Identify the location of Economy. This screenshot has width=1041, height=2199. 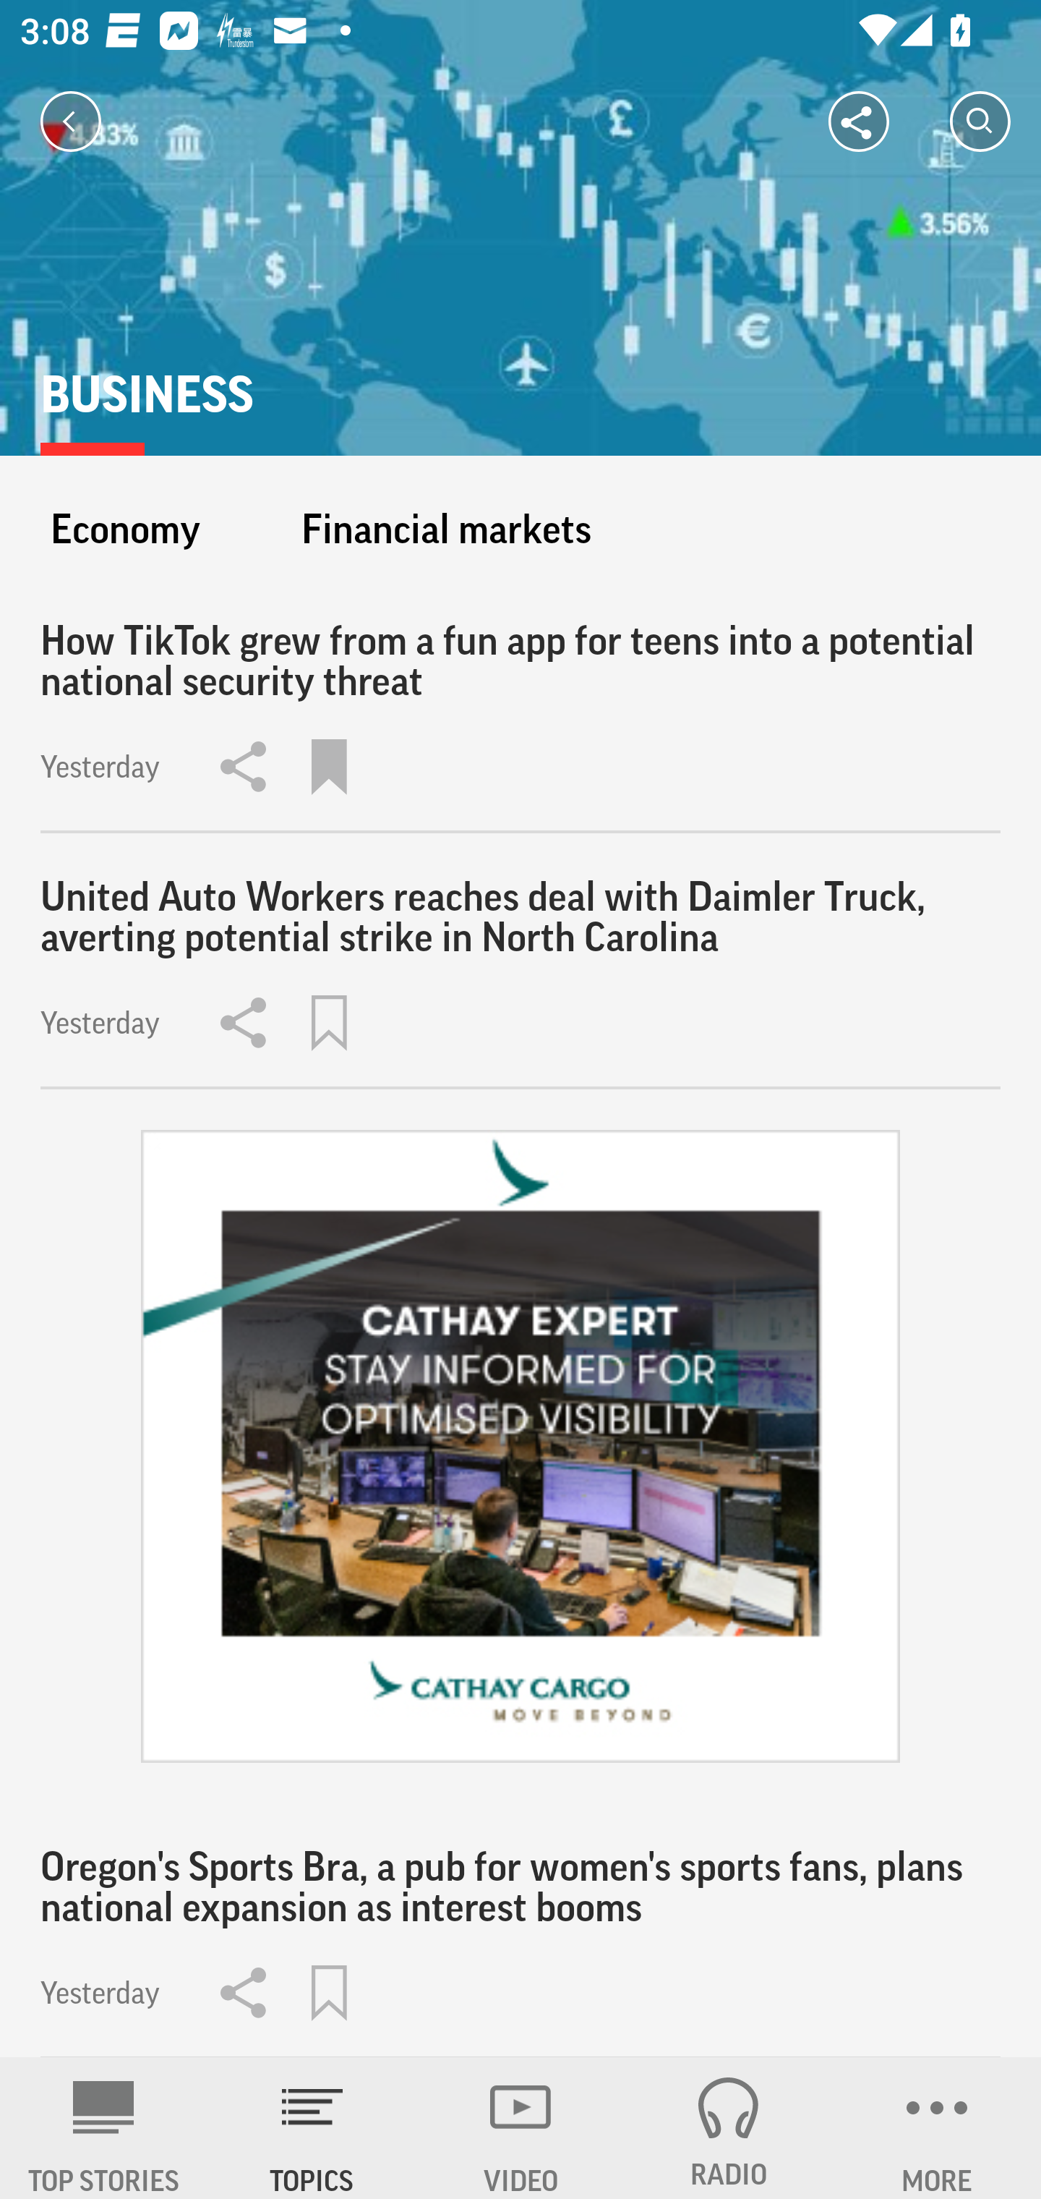
(125, 529).